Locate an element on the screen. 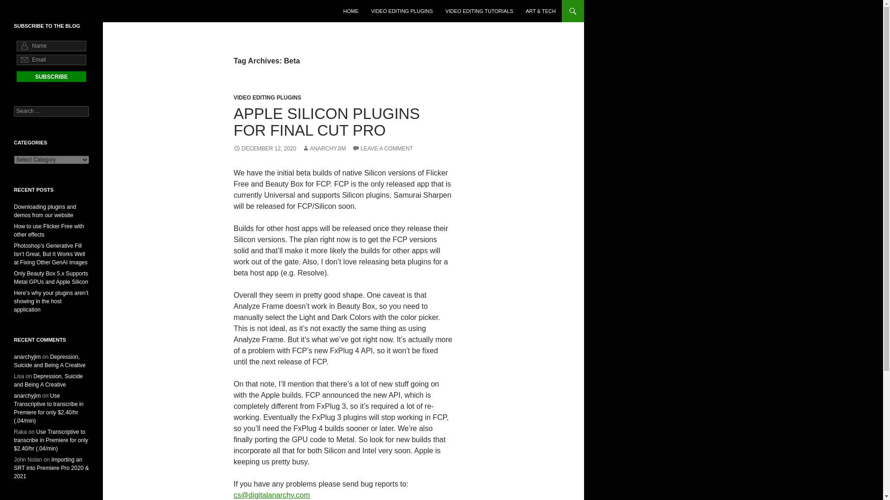  DECEMBER 12, 2020 is located at coordinates (265, 149).